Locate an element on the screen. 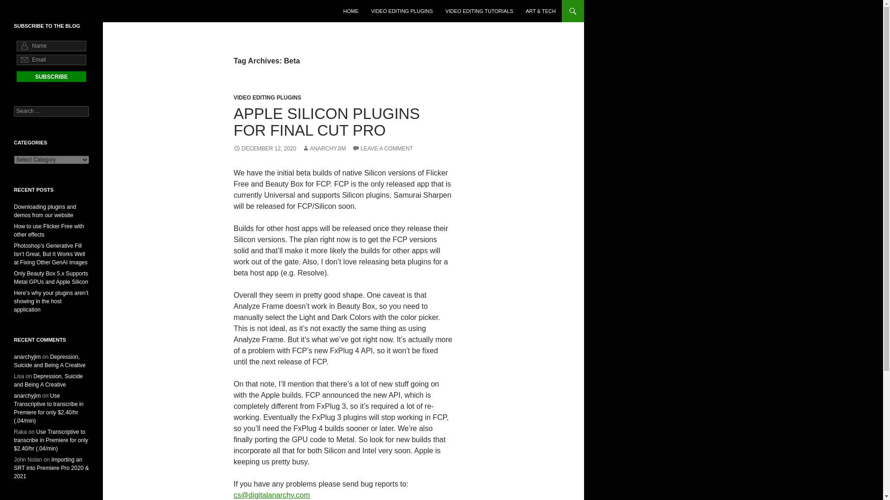  DECEMBER 12, 2020 is located at coordinates (265, 149).